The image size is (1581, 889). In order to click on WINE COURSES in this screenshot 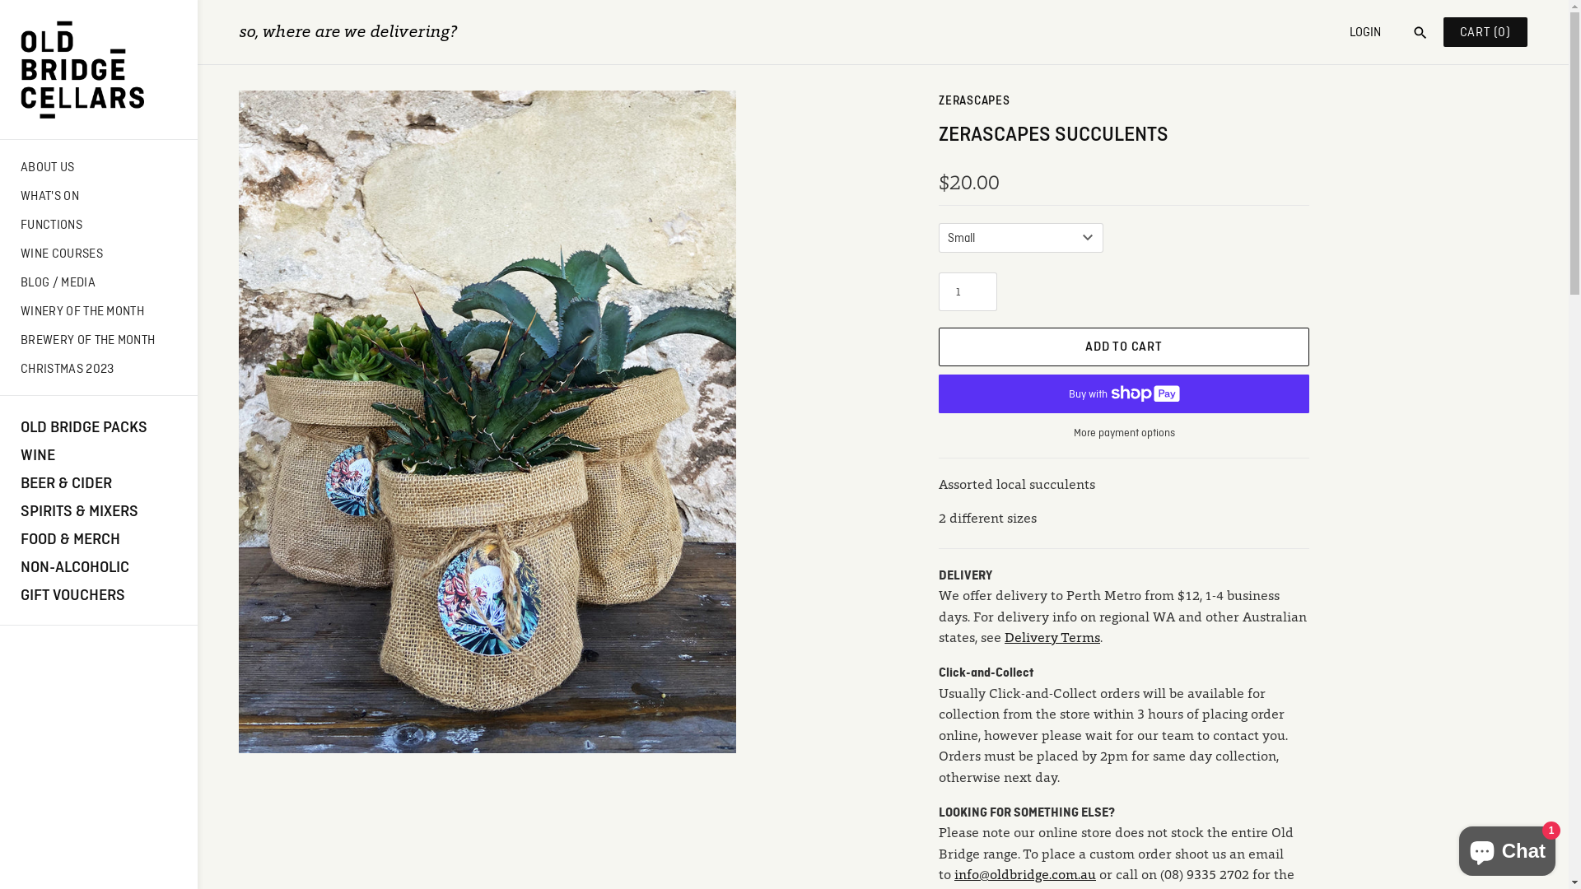, I will do `click(99, 254)`.